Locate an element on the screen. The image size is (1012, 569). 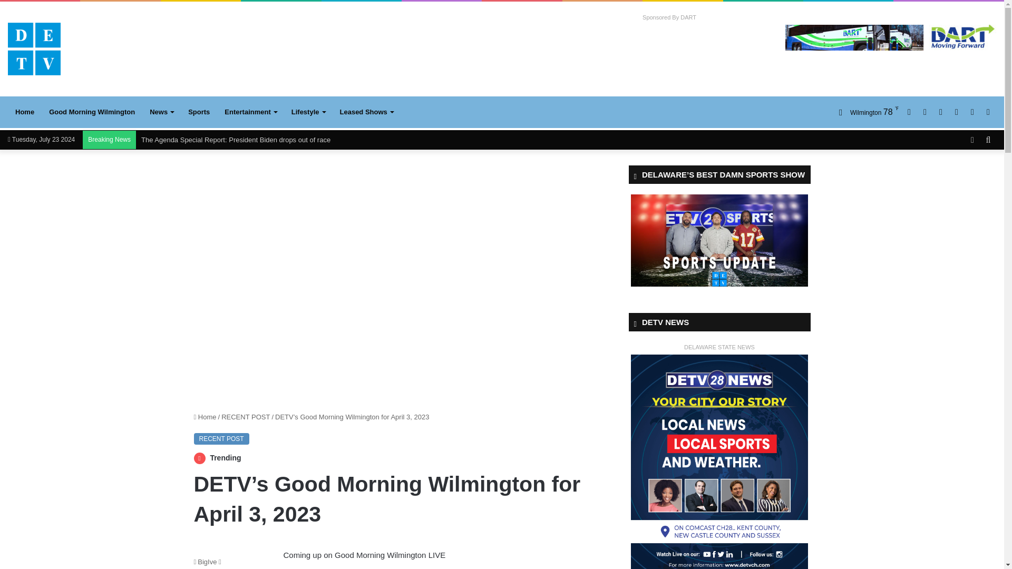
BigIve is located at coordinates (206, 562).